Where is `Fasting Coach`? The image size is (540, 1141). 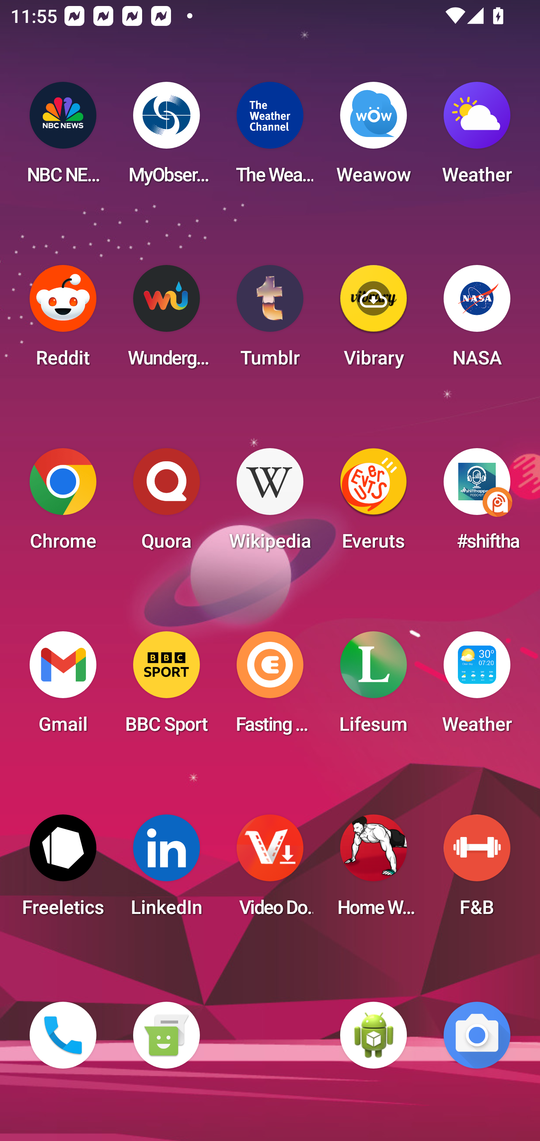
Fasting Coach is located at coordinates (270, 687).